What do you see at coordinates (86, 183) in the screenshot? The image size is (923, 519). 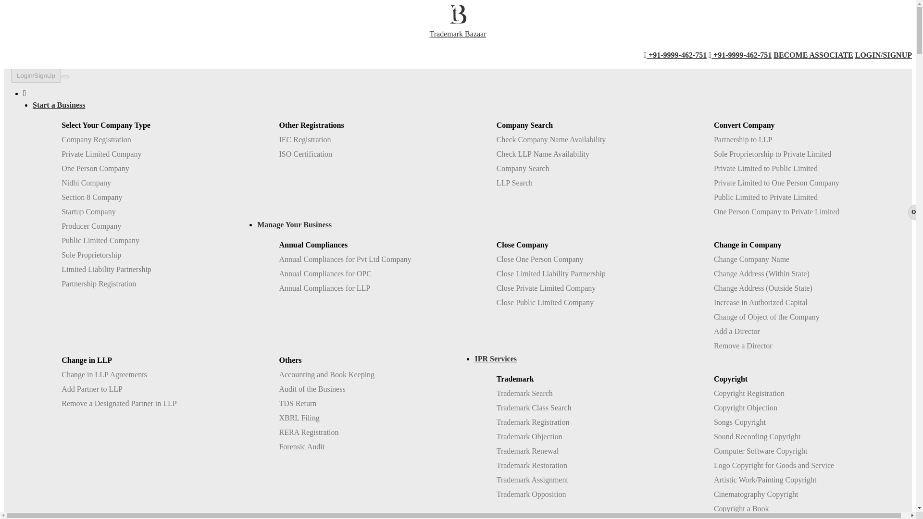 I see `Nidhi Company` at bounding box center [86, 183].